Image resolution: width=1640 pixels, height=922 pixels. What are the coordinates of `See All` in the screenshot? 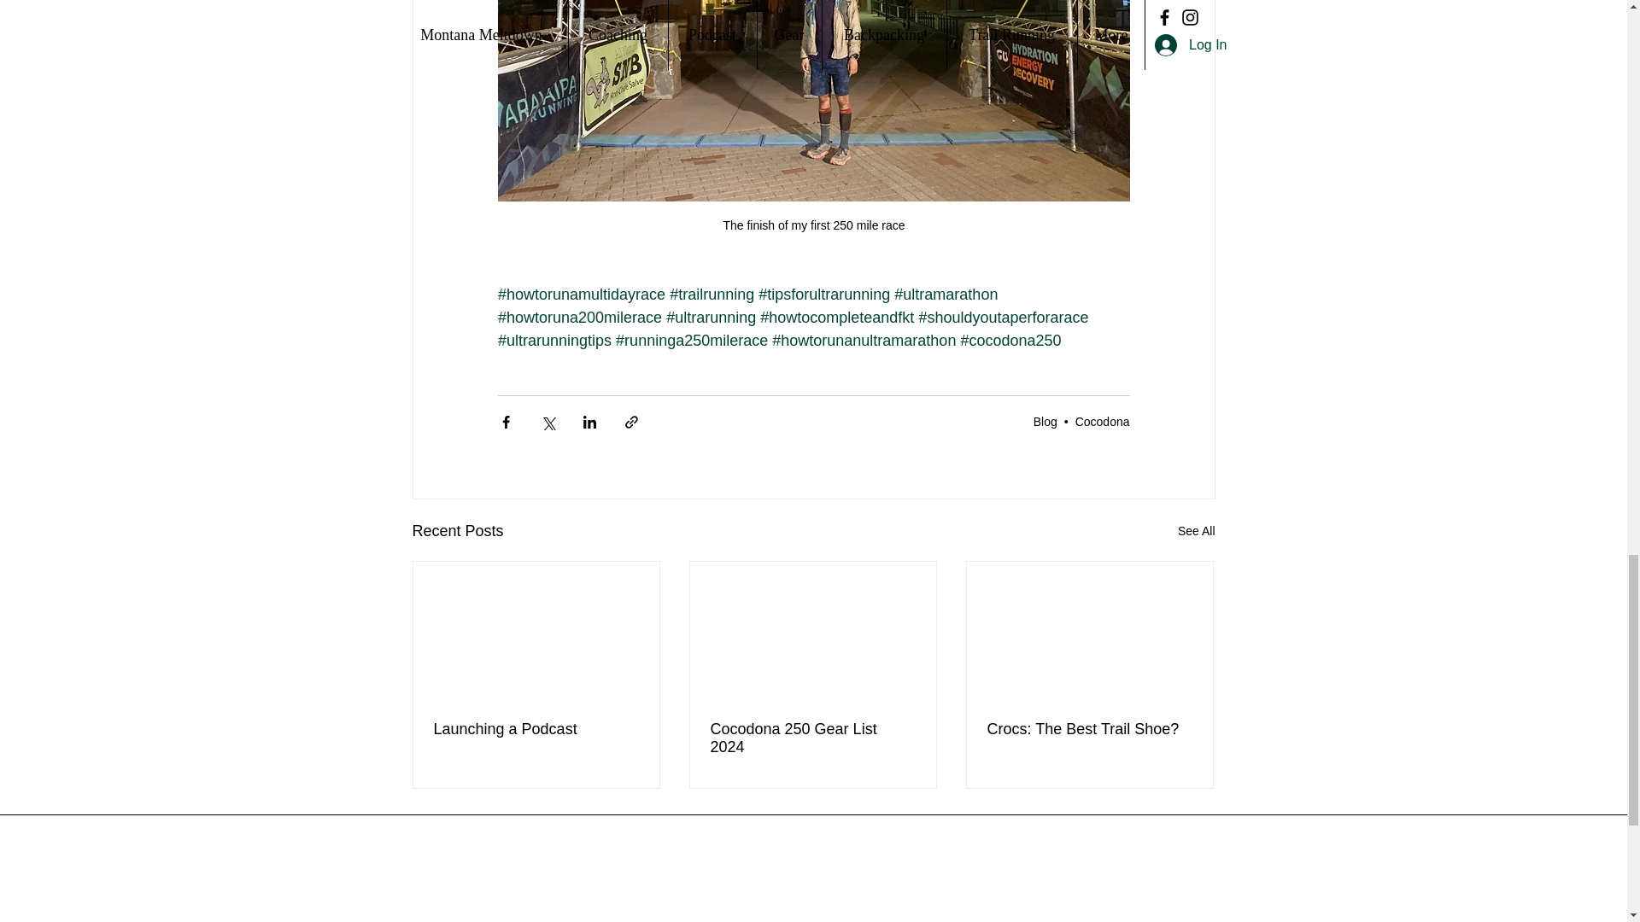 It's located at (1196, 531).